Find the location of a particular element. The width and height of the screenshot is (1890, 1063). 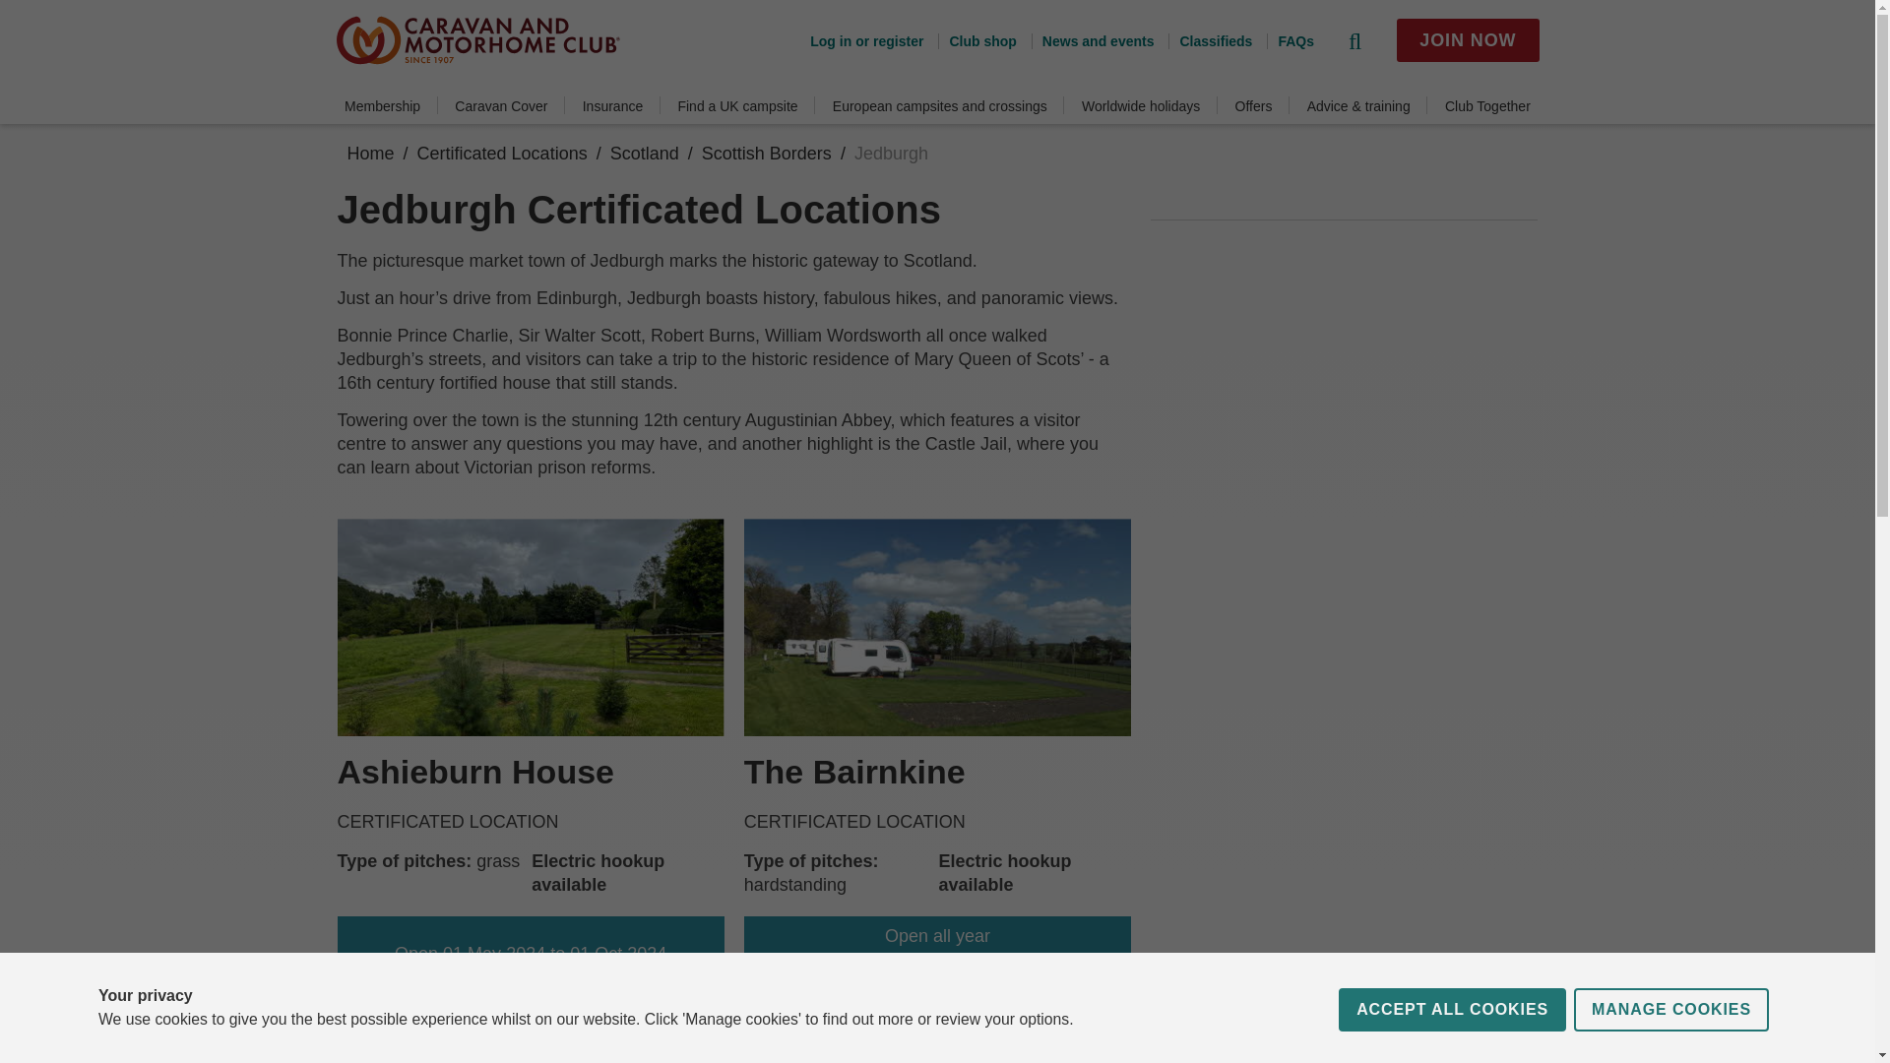

Classifieds is located at coordinates (1209, 40).